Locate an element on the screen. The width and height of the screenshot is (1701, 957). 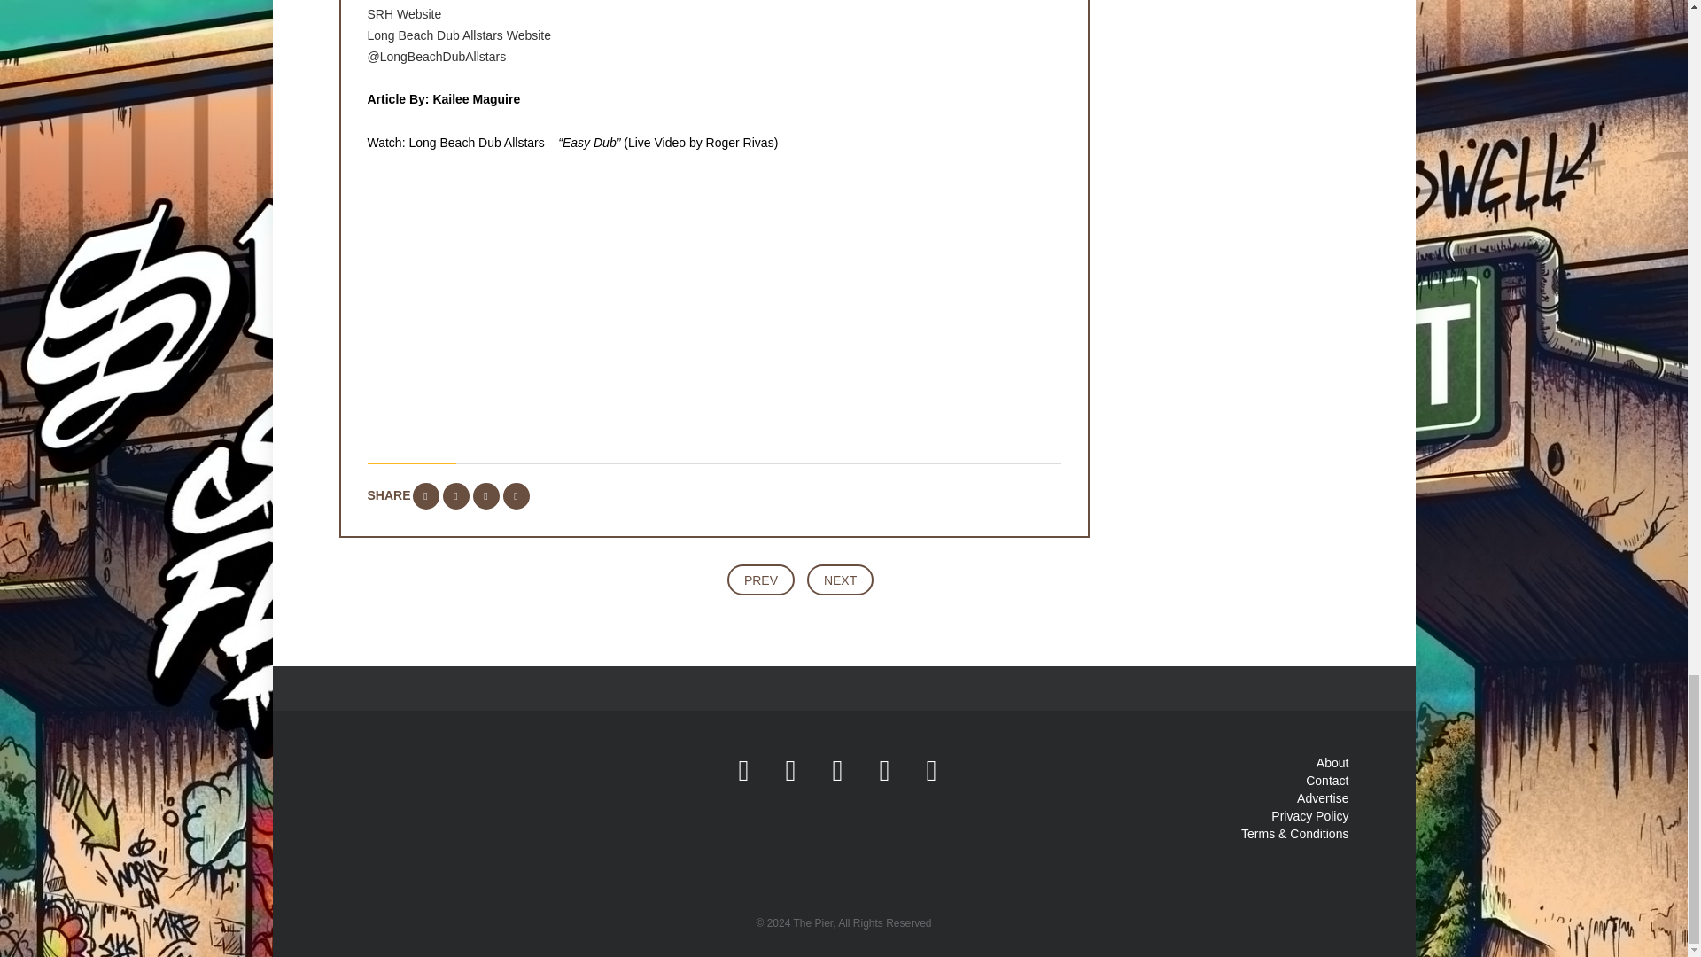
NEXT is located at coordinates (840, 580).